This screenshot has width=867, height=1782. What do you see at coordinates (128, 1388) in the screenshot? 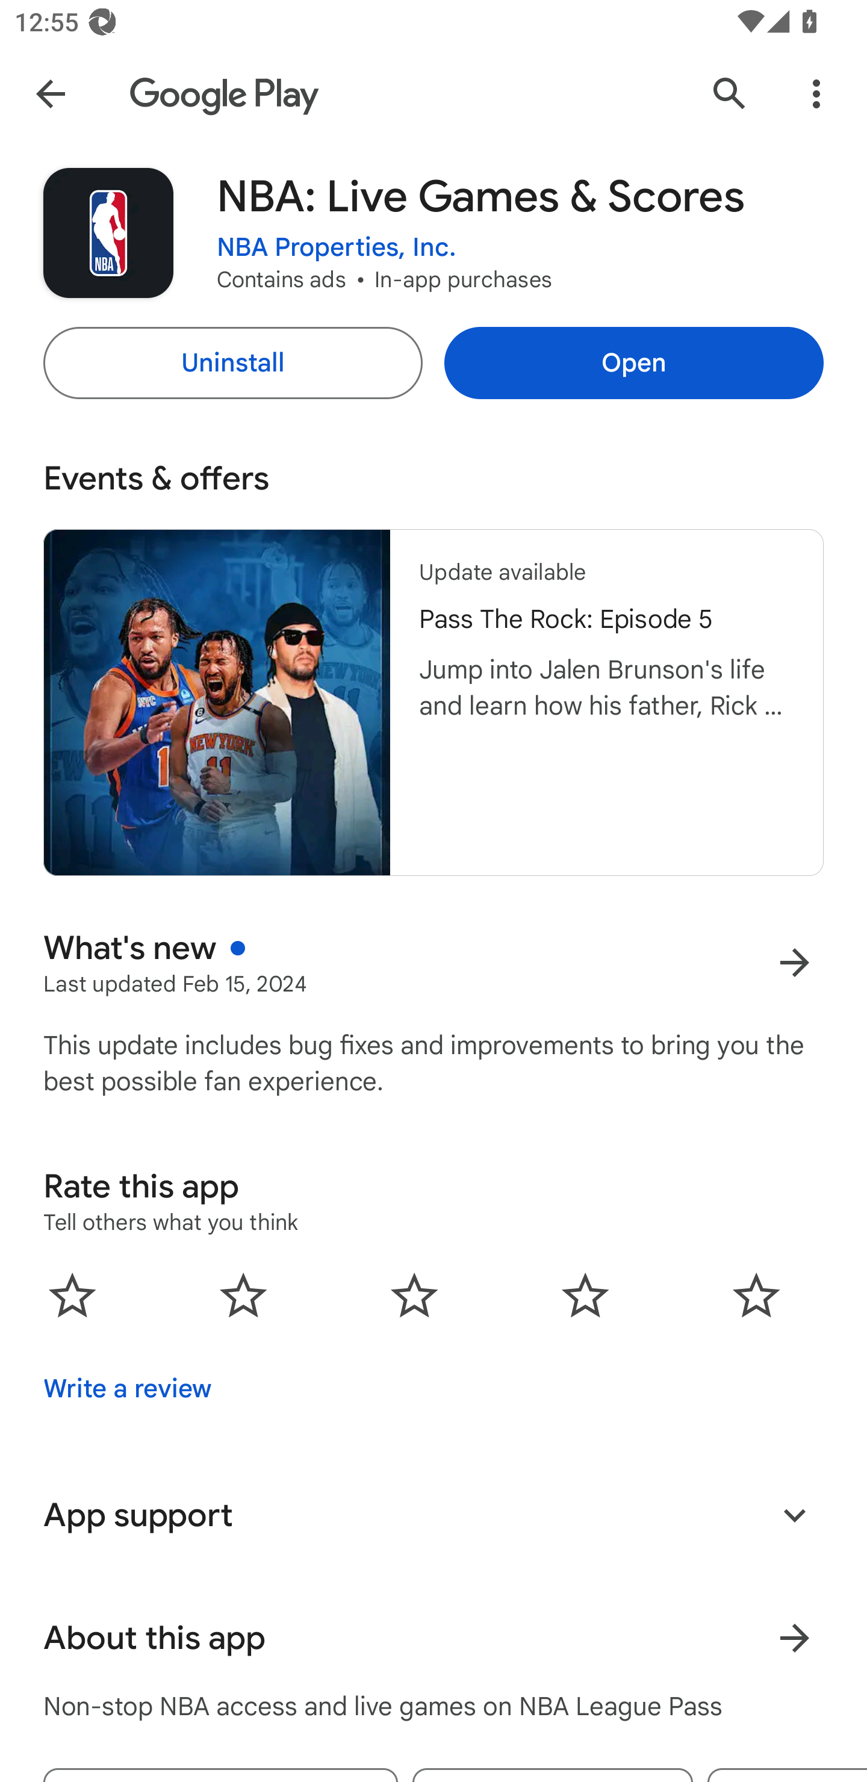
I see `Write a review` at bounding box center [128, 1388].